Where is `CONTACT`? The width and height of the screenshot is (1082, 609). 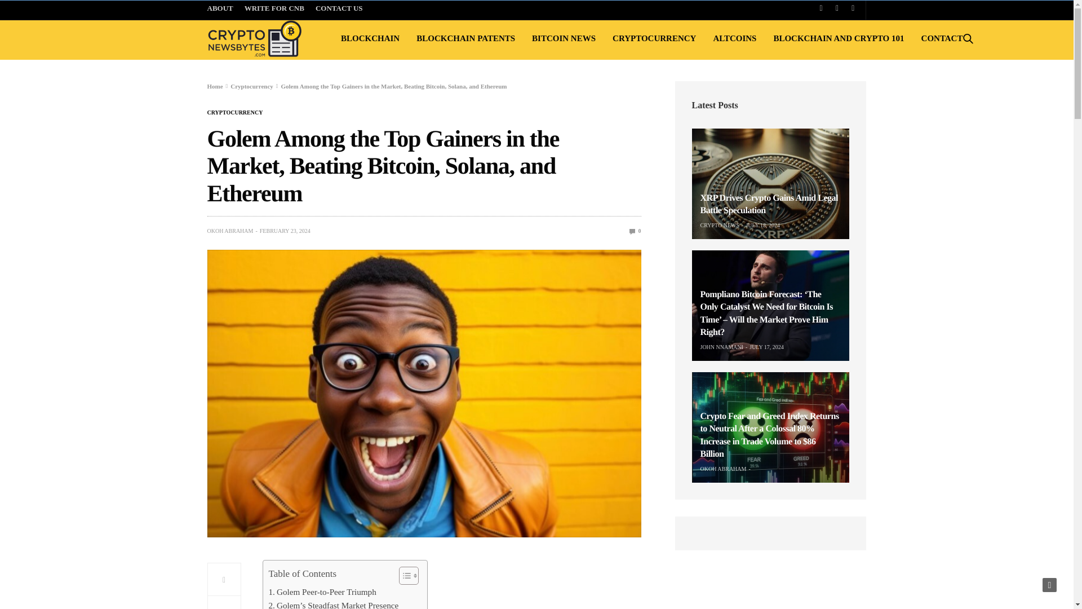
CONTACT is located at coordinates (942, 38).